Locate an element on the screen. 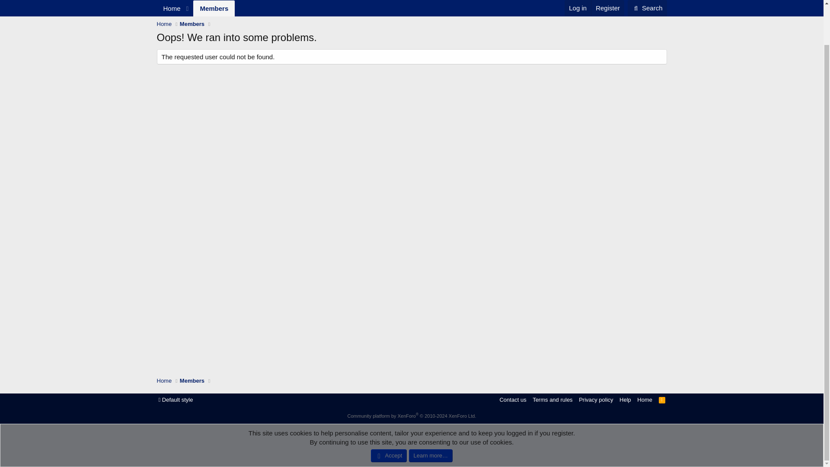  Log in is located at coordinates (647, 1).